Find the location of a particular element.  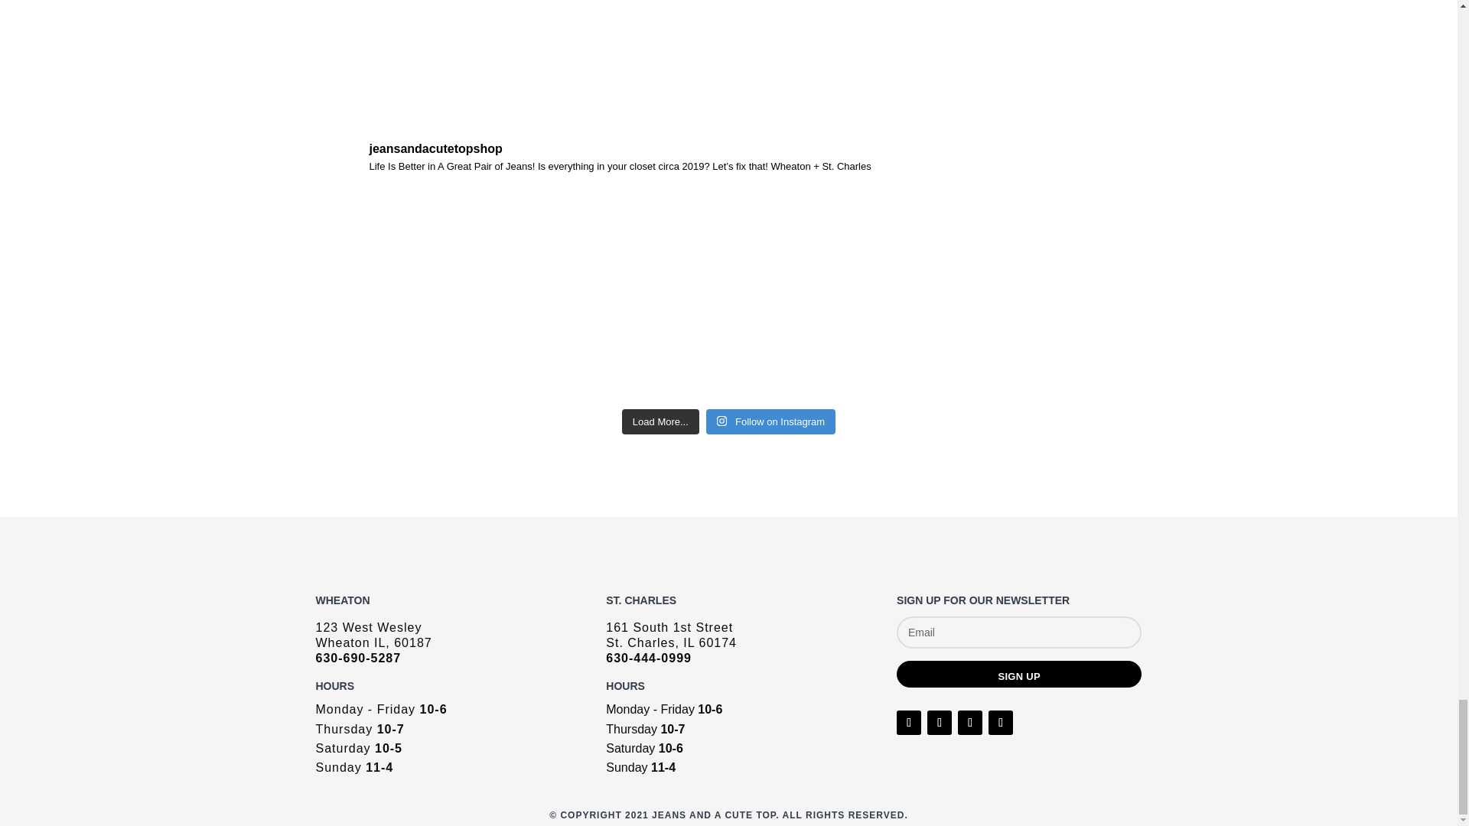

SIGN UP is located at coordinates (1018, 674).